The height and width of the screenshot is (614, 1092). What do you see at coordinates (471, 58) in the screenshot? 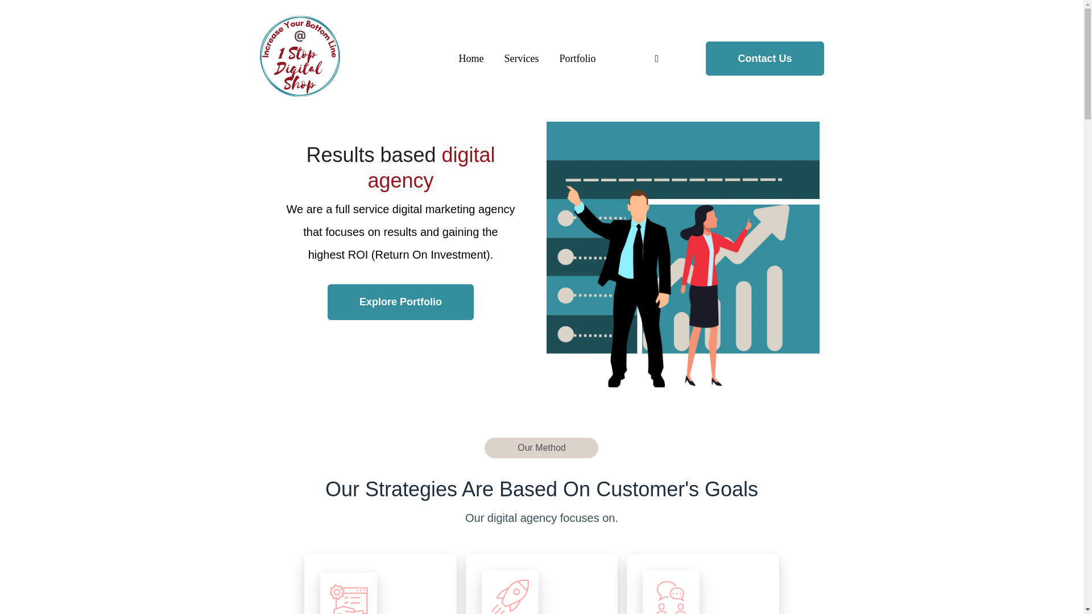
I see `Home` at bounding box center [471, 58].